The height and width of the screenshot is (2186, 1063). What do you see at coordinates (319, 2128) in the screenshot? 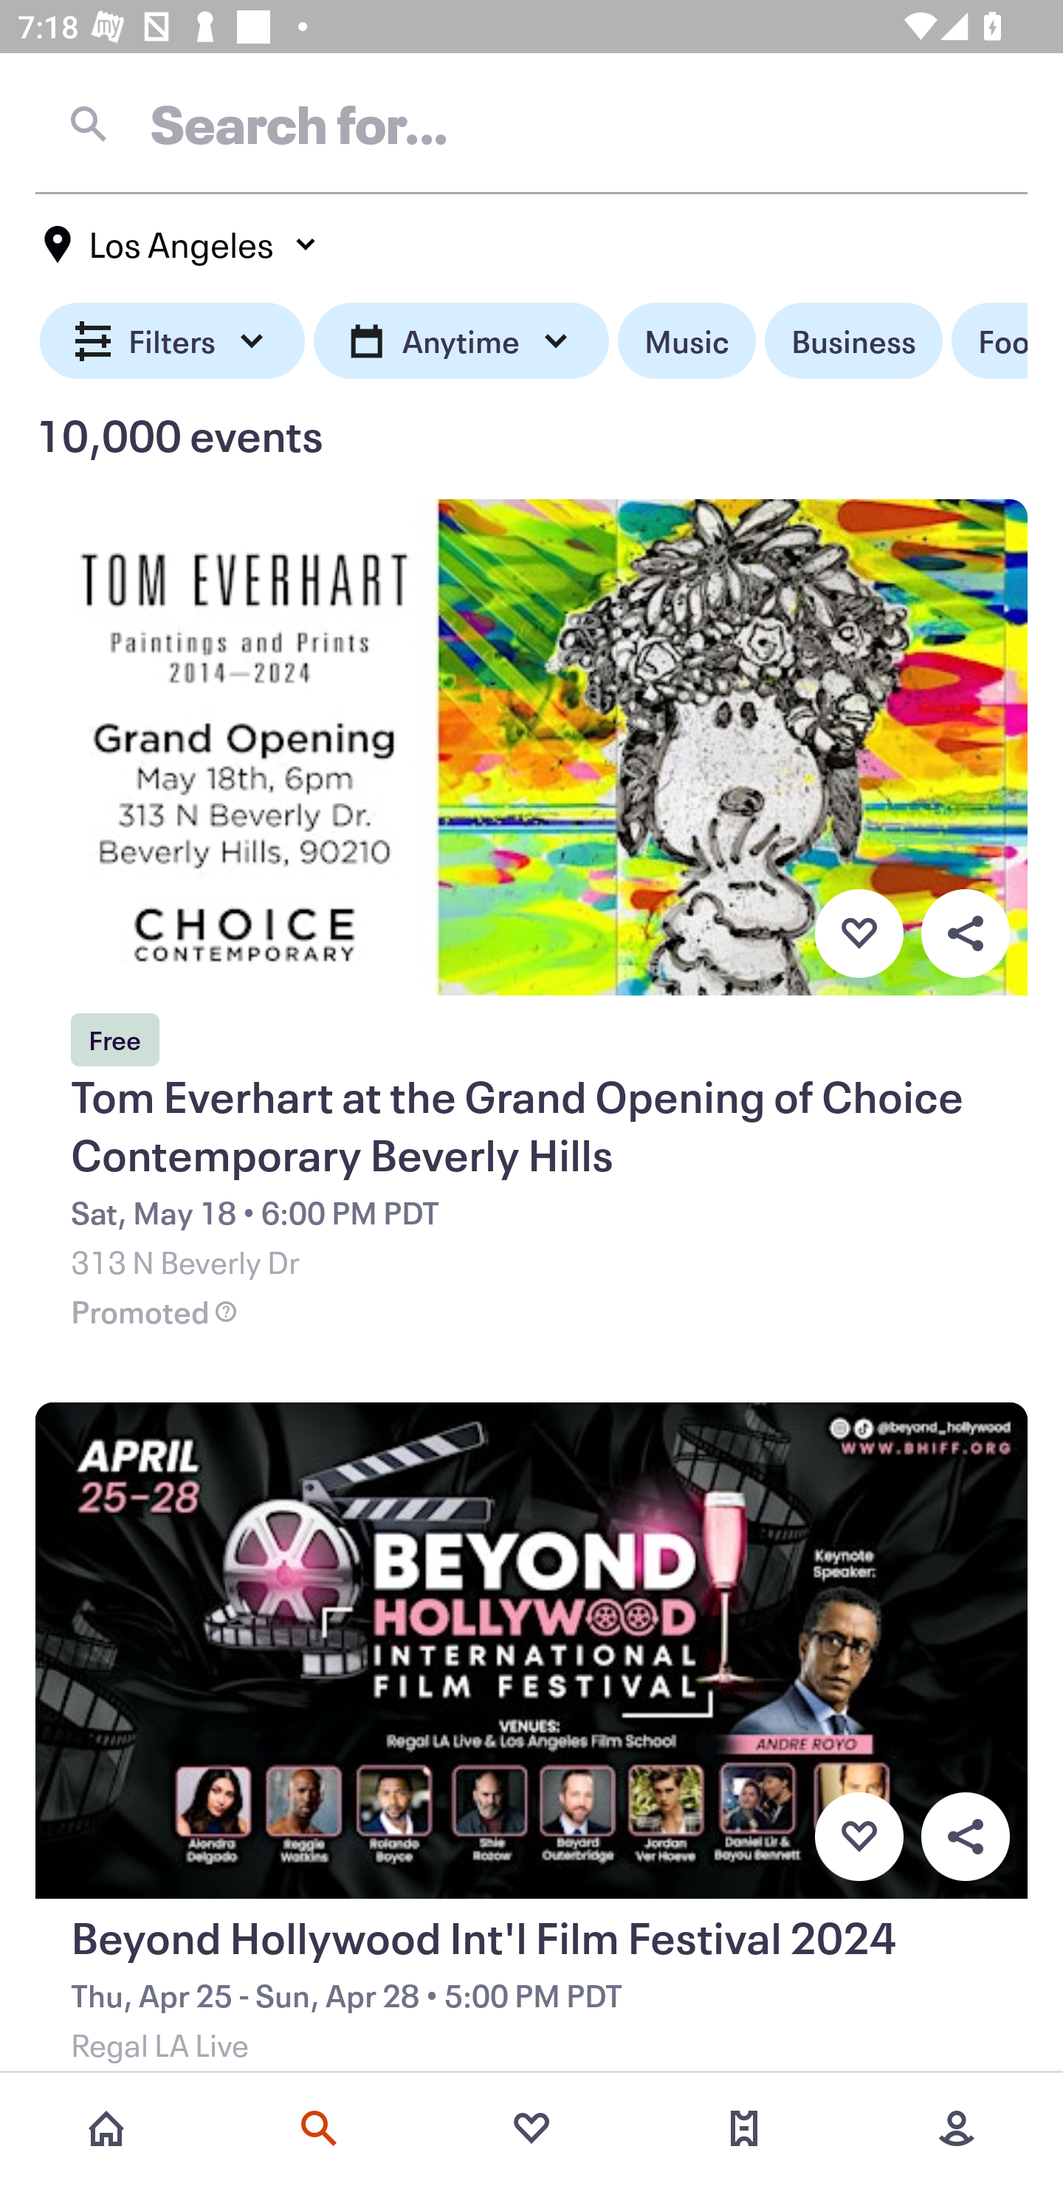
I see `Search events` at bounding box center [319, 2128].